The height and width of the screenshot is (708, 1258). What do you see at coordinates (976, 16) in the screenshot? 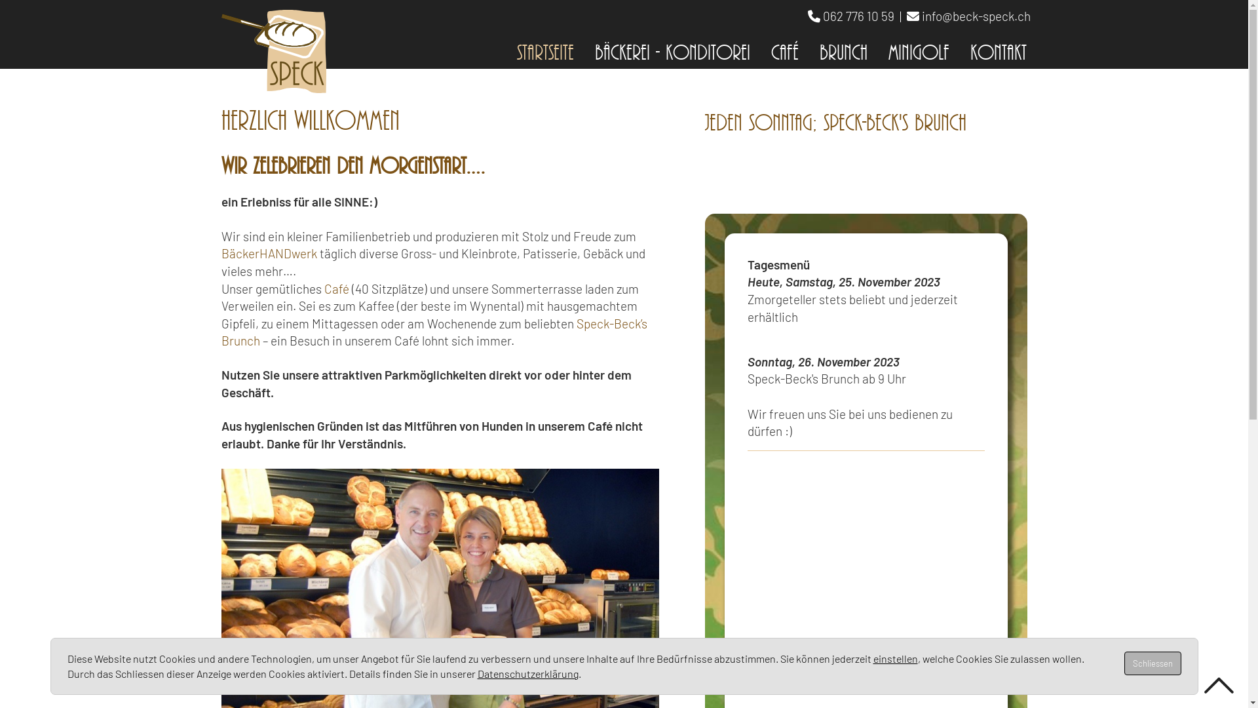
I see `info@beck-speck.ch` at bounding box center [976, 16].